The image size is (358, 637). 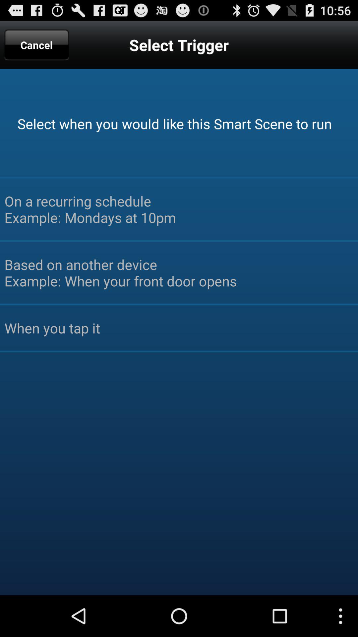 I want to click on jump until the based on another, so click(x=179, y=273).